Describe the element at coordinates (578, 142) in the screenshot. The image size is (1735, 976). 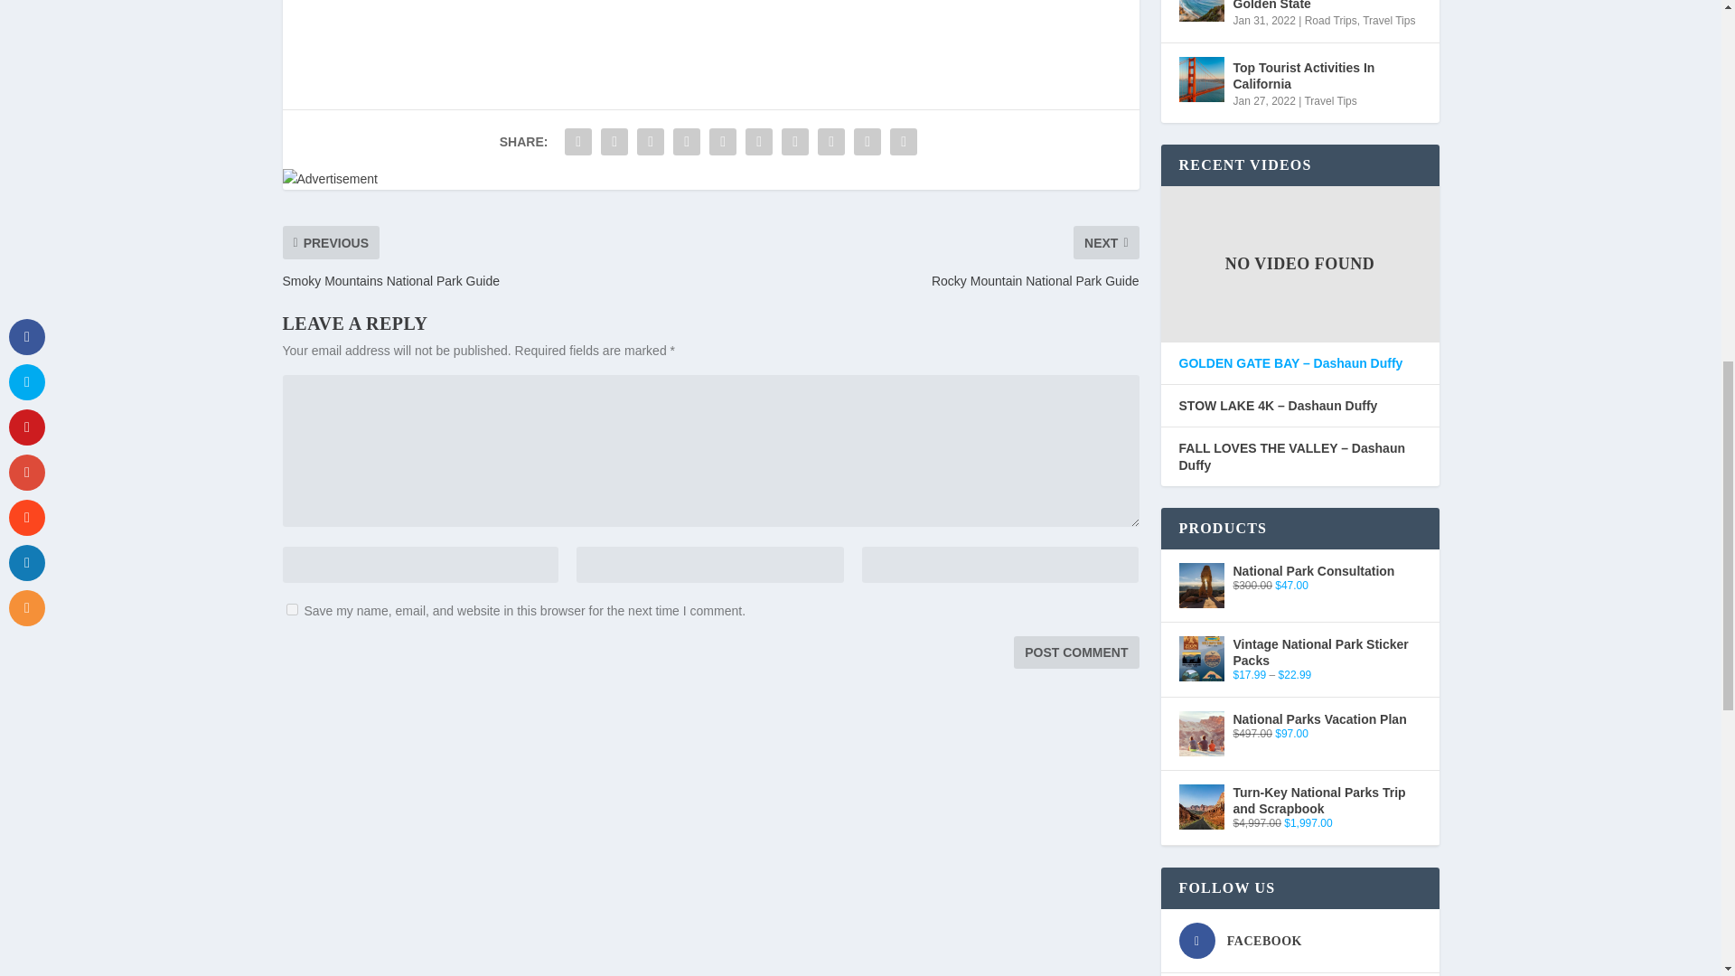
I see `Share "Zion National Park Guide" via Facebook` at that location.